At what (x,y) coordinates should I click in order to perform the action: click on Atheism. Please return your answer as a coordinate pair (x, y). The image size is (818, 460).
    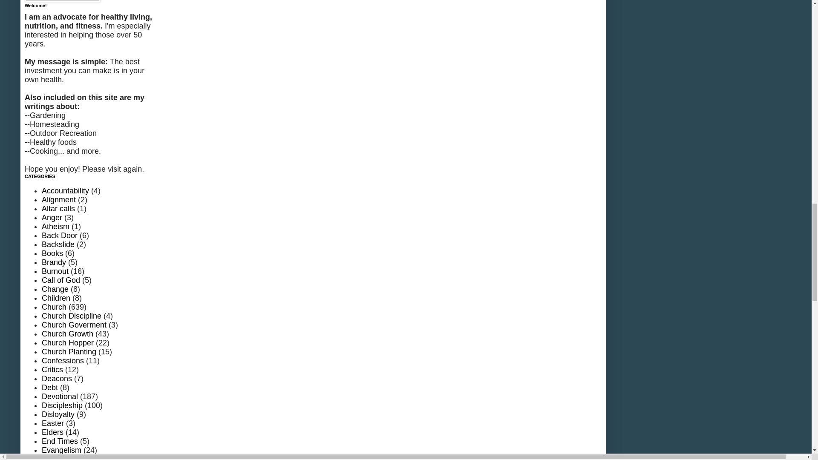
    Looking at the image, I should click on (55, 227).